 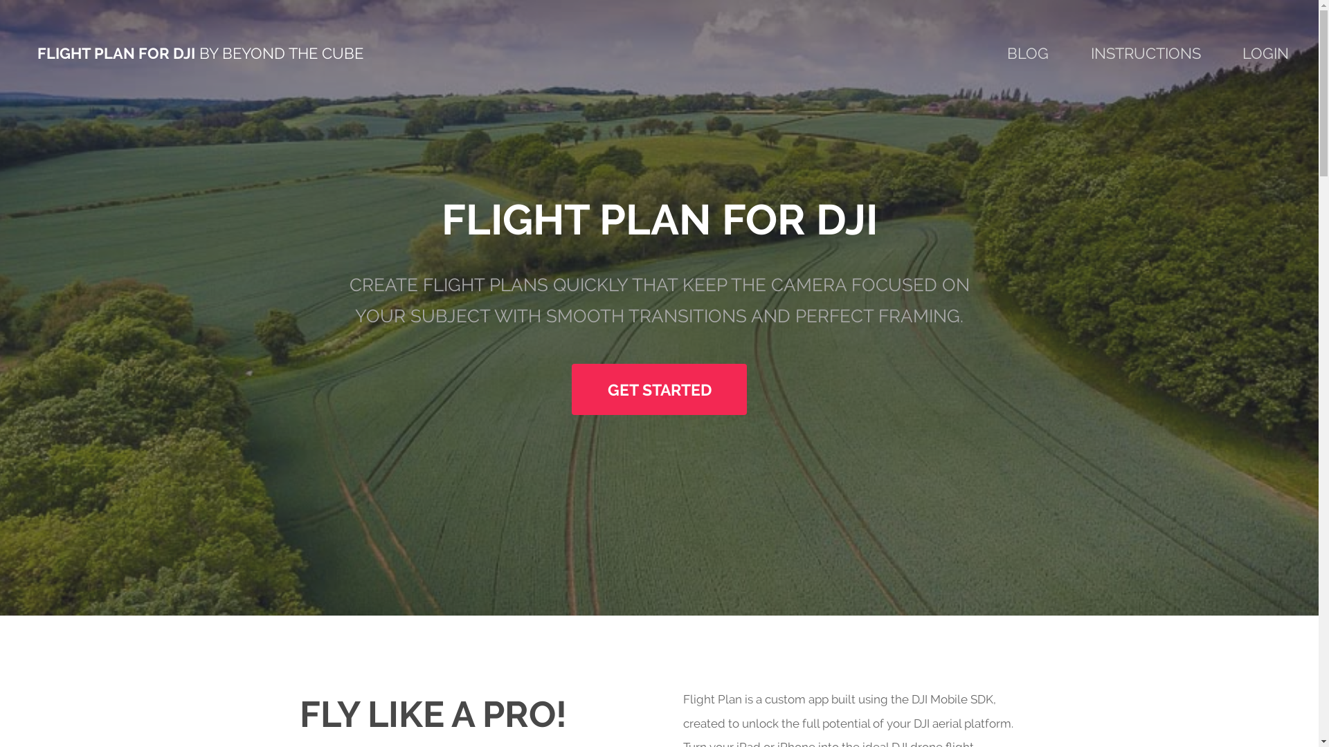 What do you see at coordinates (116, 54) in the screenshot?
I see `FLIGHT PLAN FOR DJI` at bounding box center [116, 54].